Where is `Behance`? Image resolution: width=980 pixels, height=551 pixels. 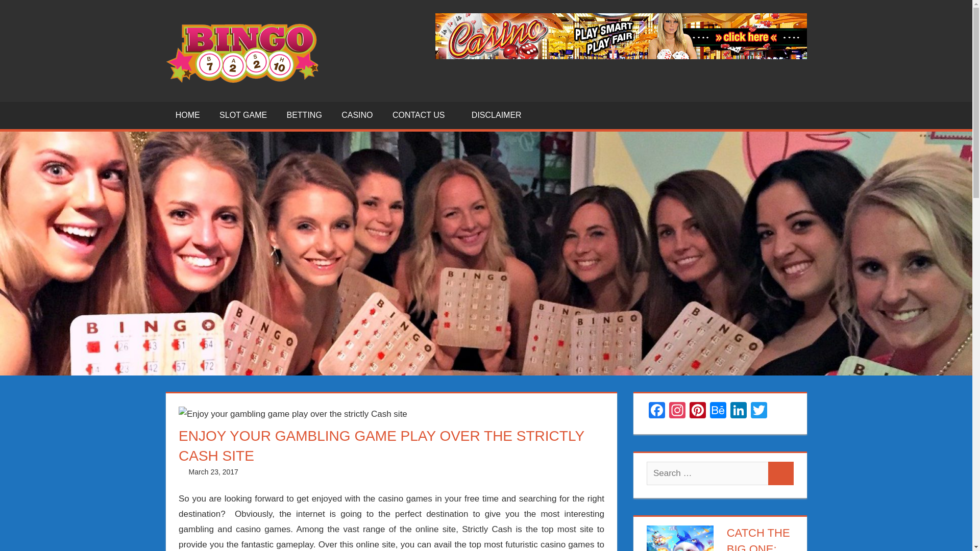 Behance is located at coordinates (718, 411).